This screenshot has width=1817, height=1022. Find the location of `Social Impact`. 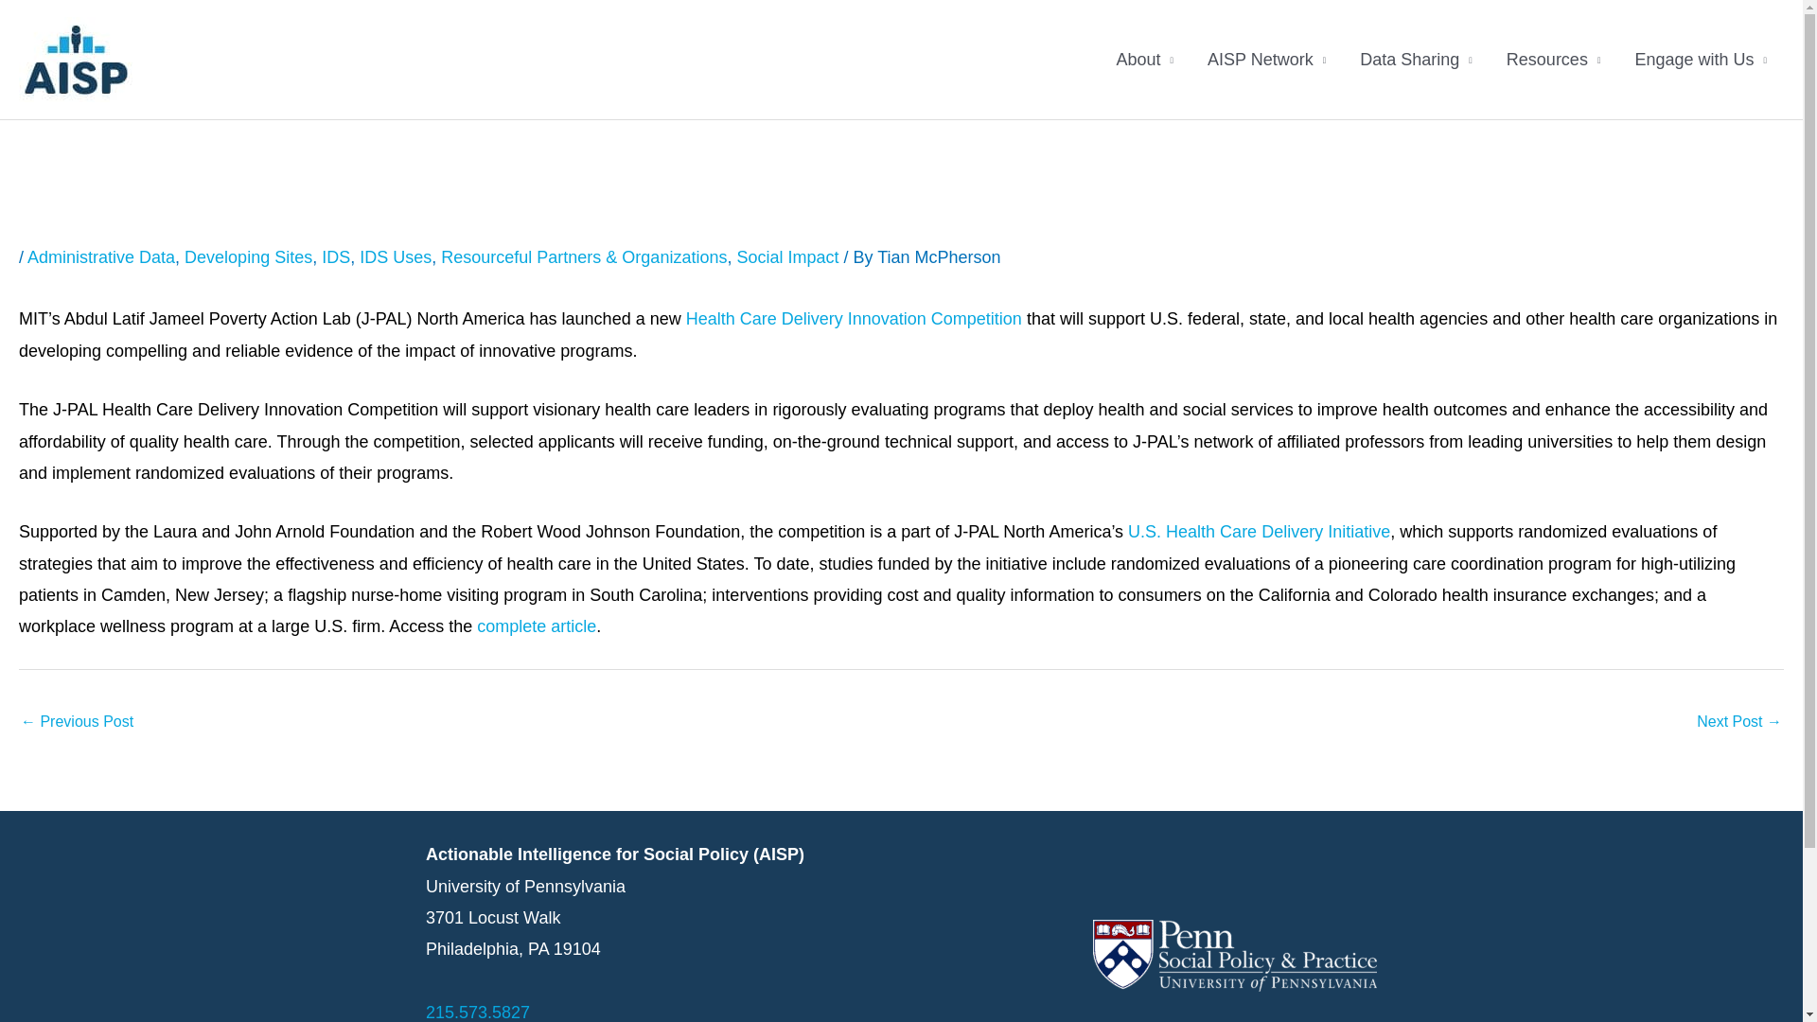

Social Impact is located at coordinates (786, 257).